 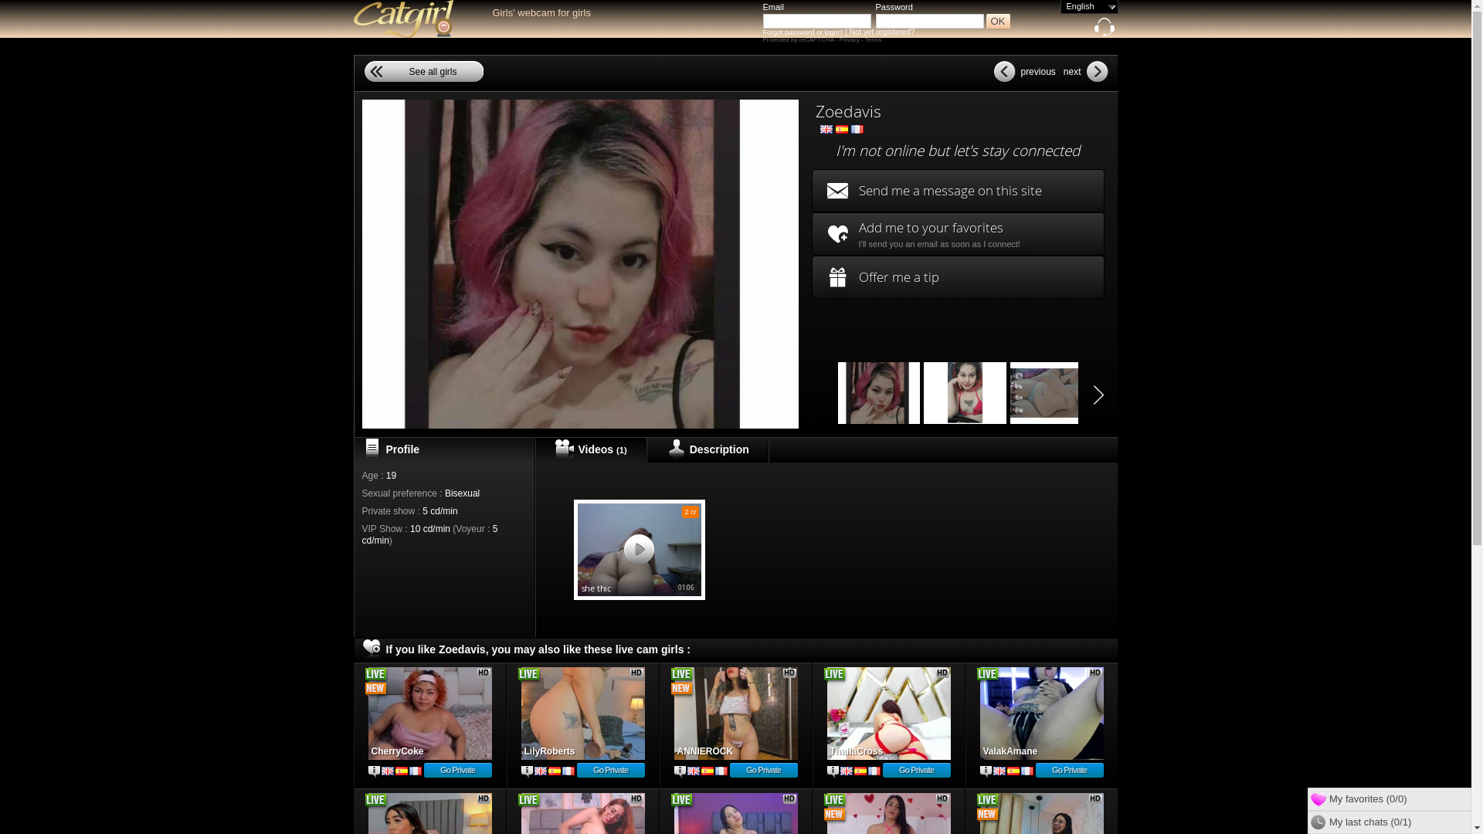 I want to click on Offer me a tip, so click(x=958, y=277).